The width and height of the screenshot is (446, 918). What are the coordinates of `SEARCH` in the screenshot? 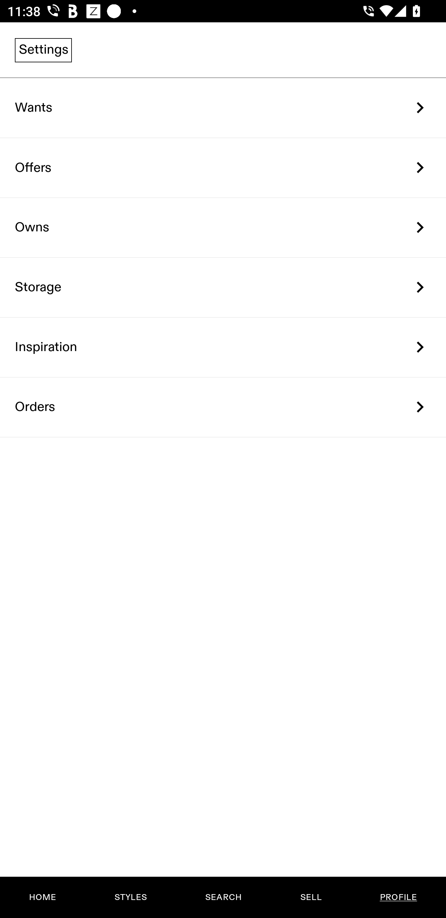 It's located at (223, 897).